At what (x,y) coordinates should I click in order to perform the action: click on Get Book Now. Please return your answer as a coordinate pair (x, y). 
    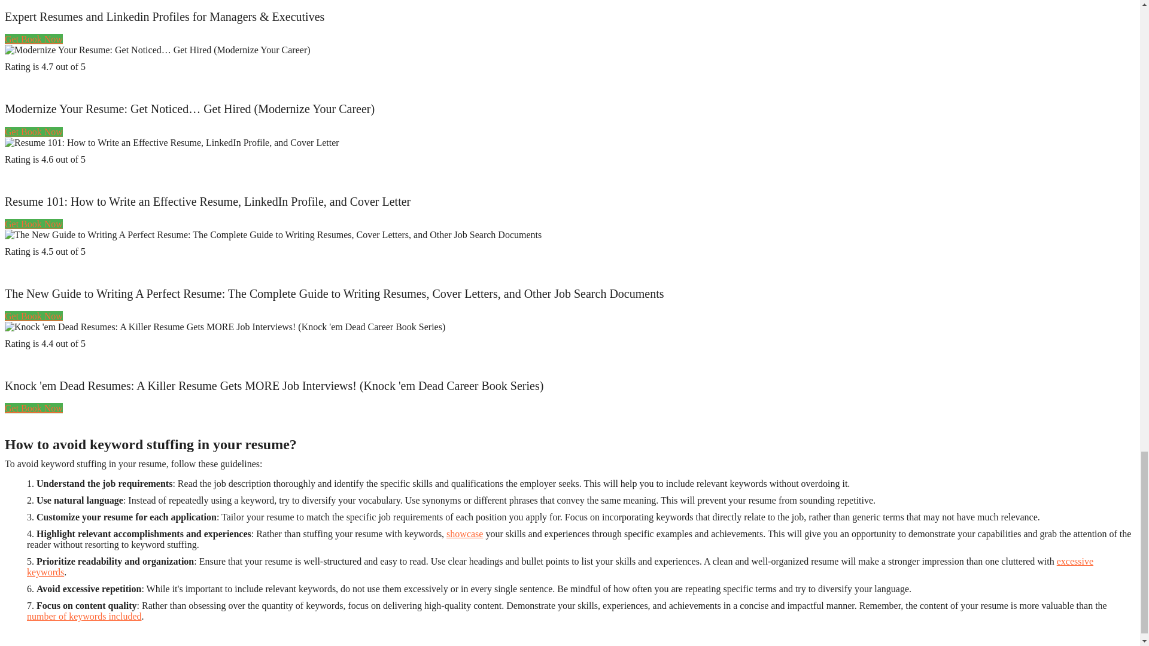
    Looking at the image, I should click on (34, 39).